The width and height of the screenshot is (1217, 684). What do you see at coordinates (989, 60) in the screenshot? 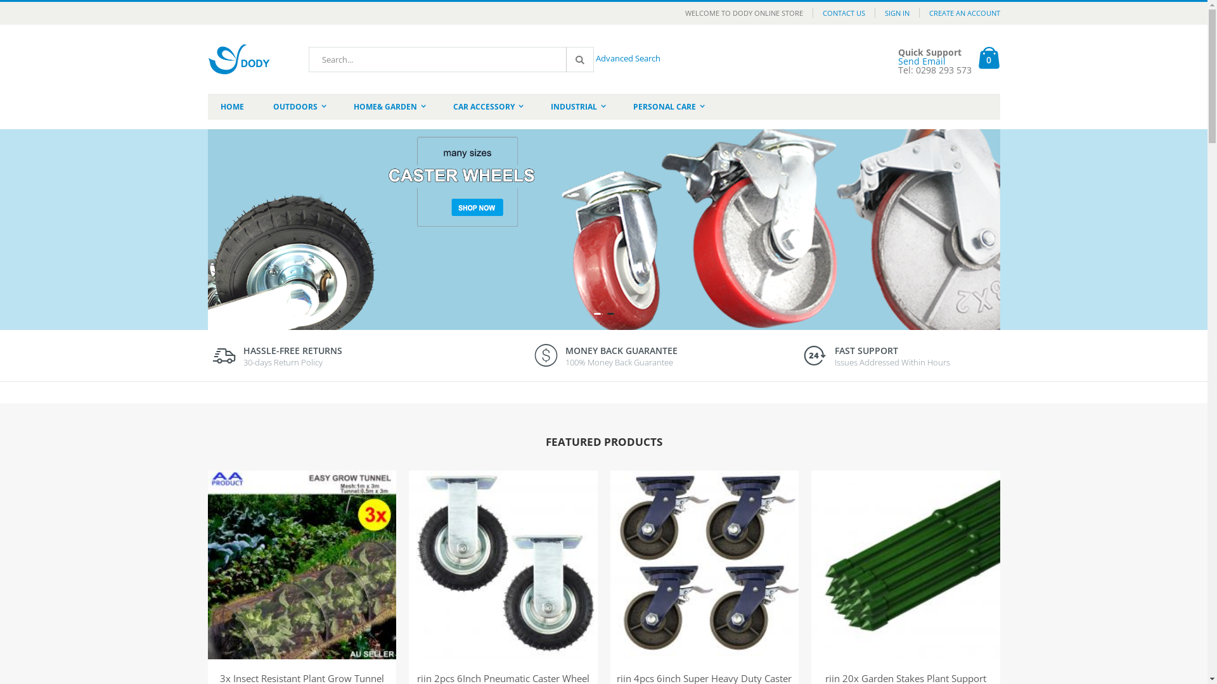
I see `Cart
0` at bounding box center [989, 60].